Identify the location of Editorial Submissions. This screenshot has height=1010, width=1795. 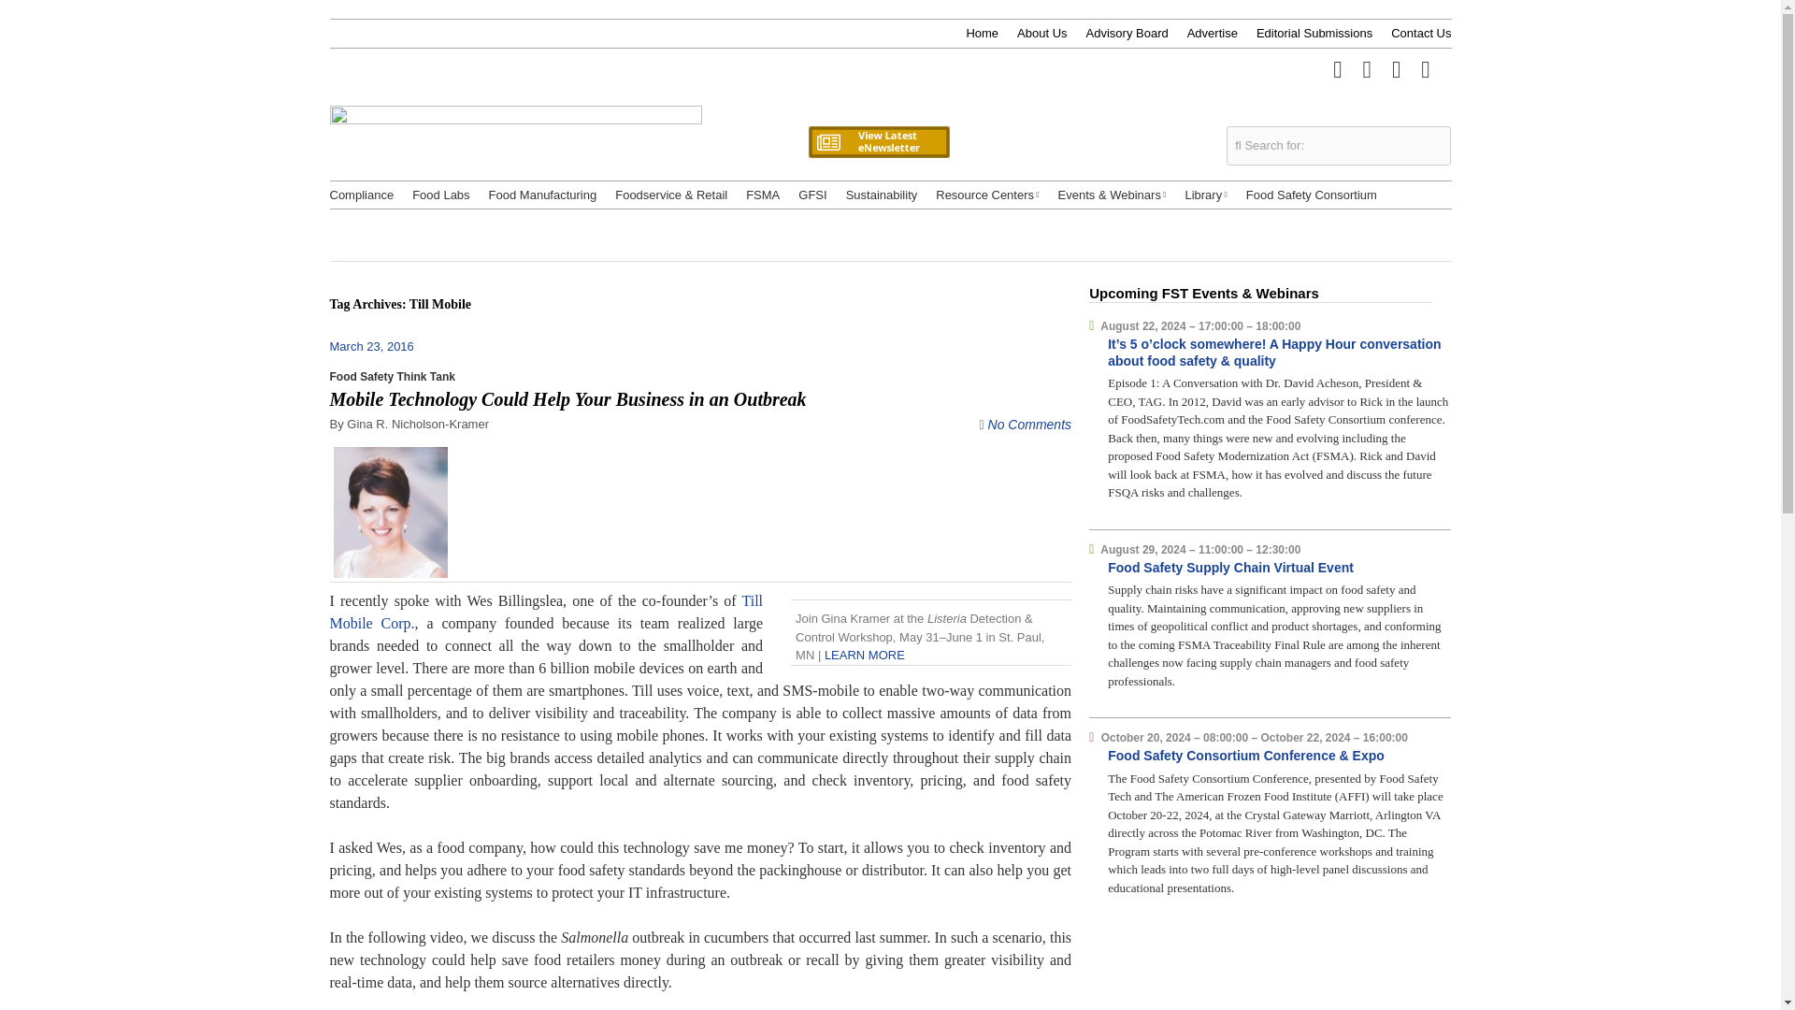
(1314, 34).